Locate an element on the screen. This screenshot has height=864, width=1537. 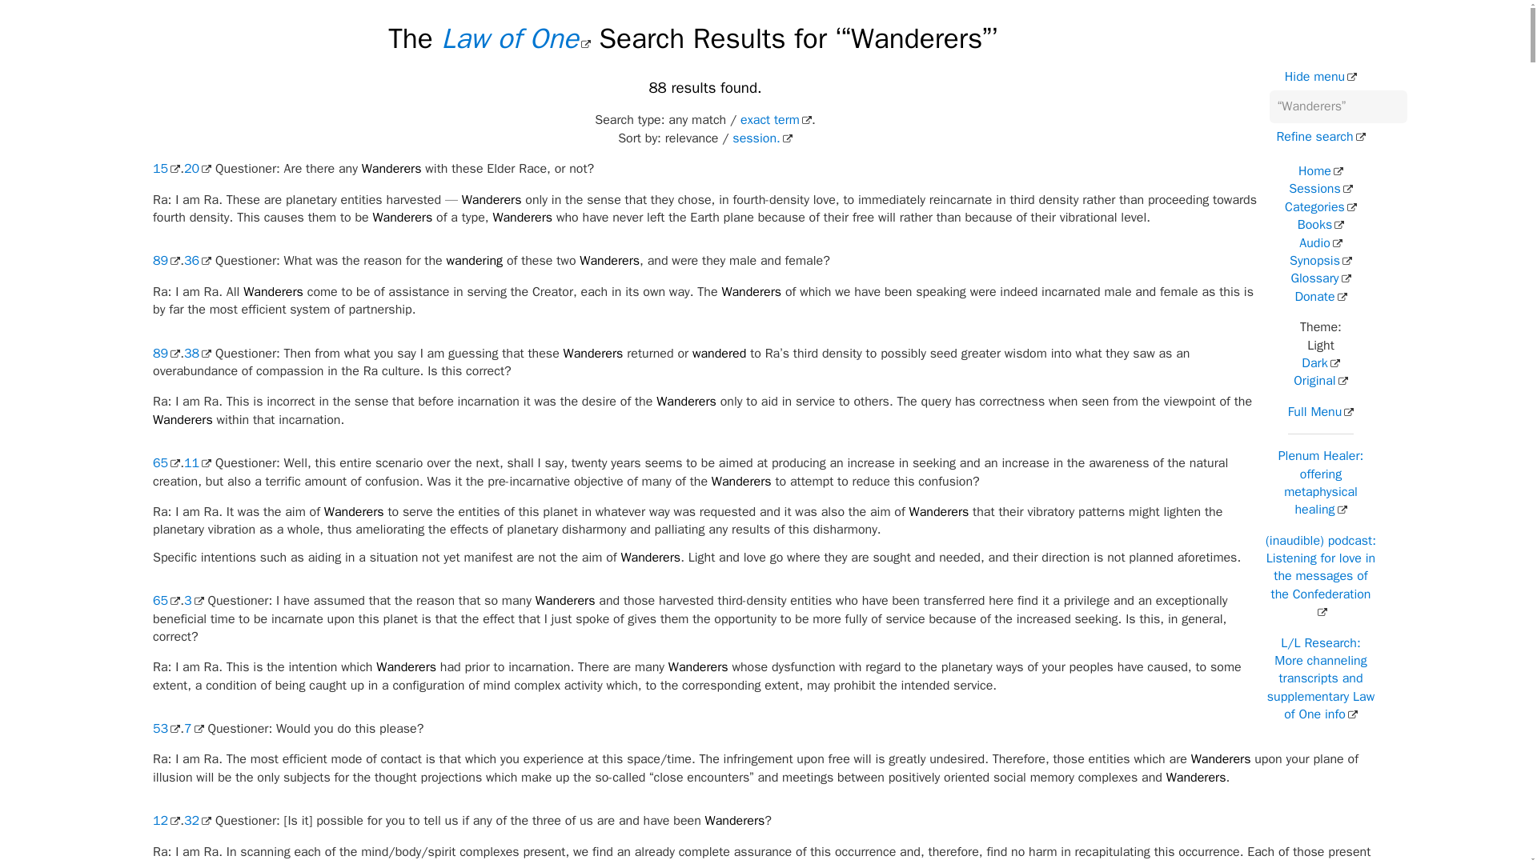
session. is located at coordinates (762, 138).